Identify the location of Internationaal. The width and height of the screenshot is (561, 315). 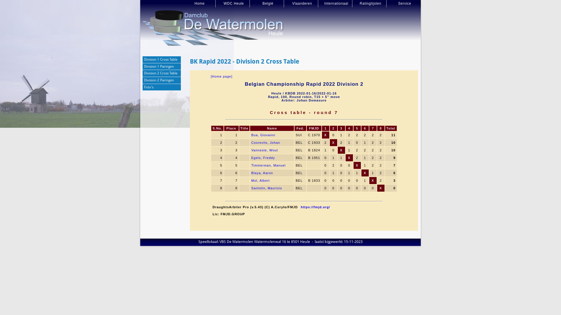
(335, 3).